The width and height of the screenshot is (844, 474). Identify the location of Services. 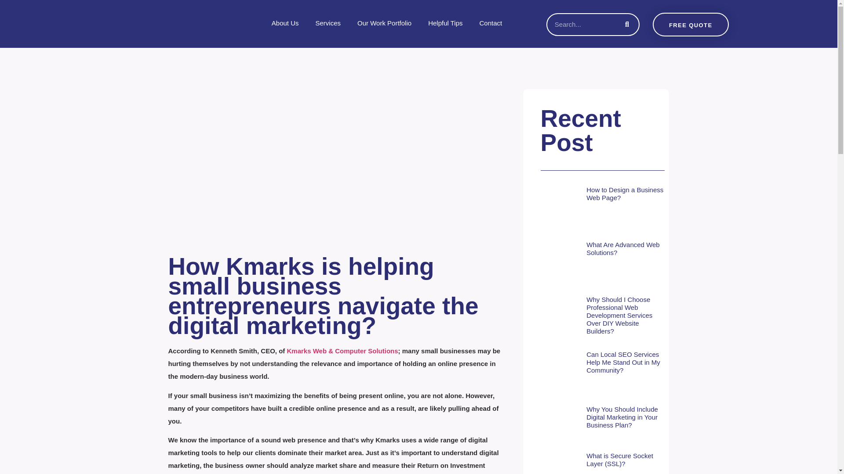
(328, 23).